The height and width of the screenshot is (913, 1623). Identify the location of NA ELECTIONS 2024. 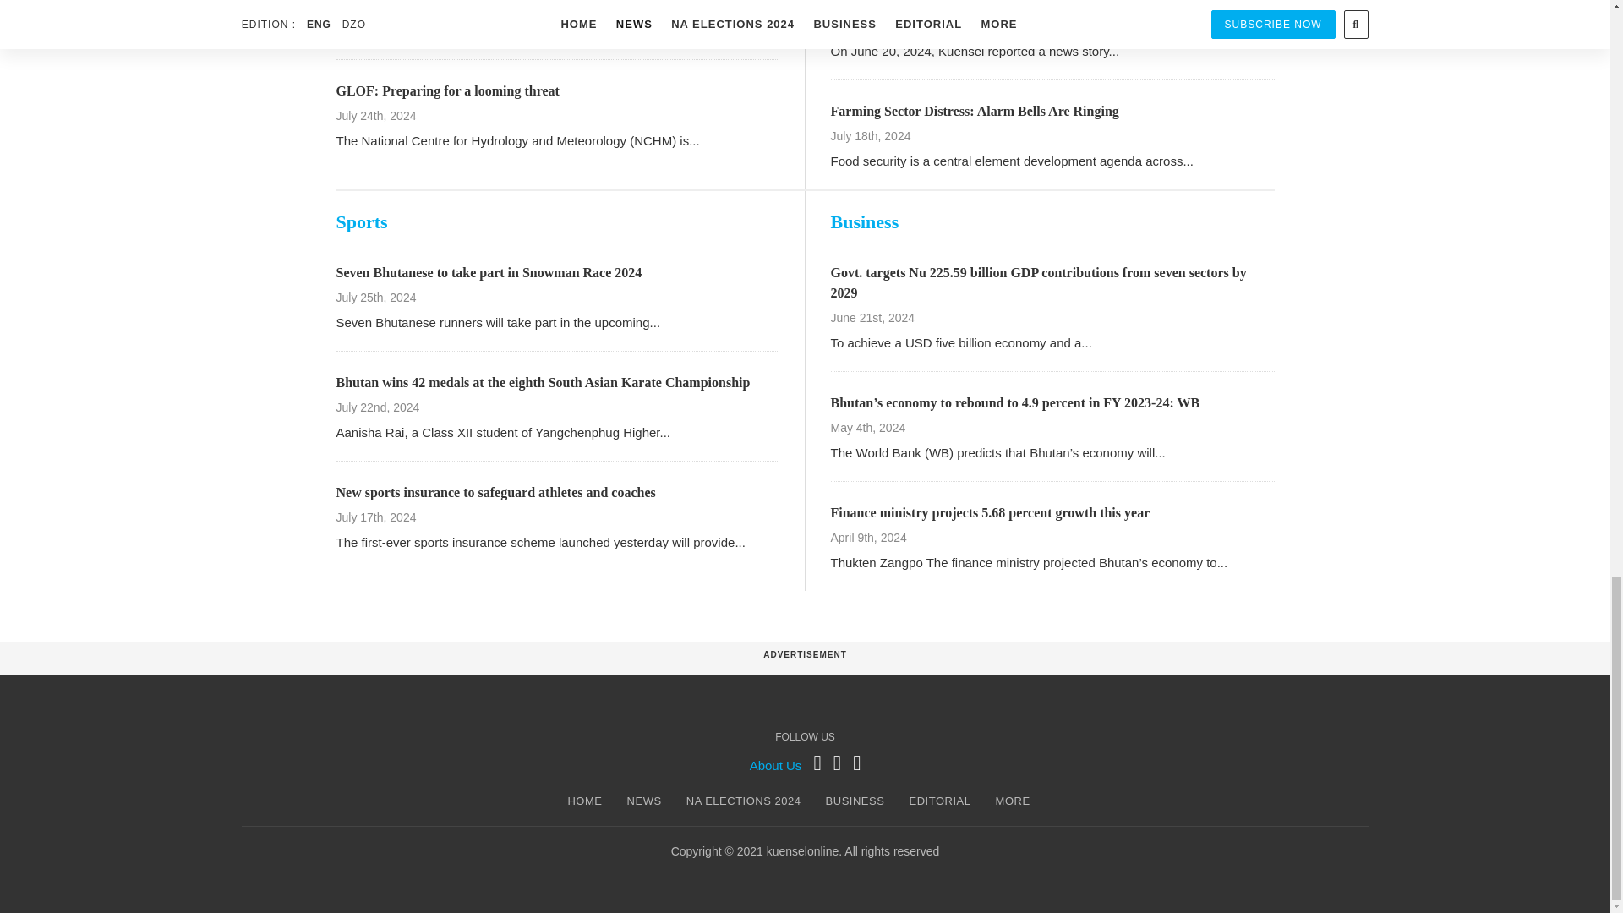
(743, 801).